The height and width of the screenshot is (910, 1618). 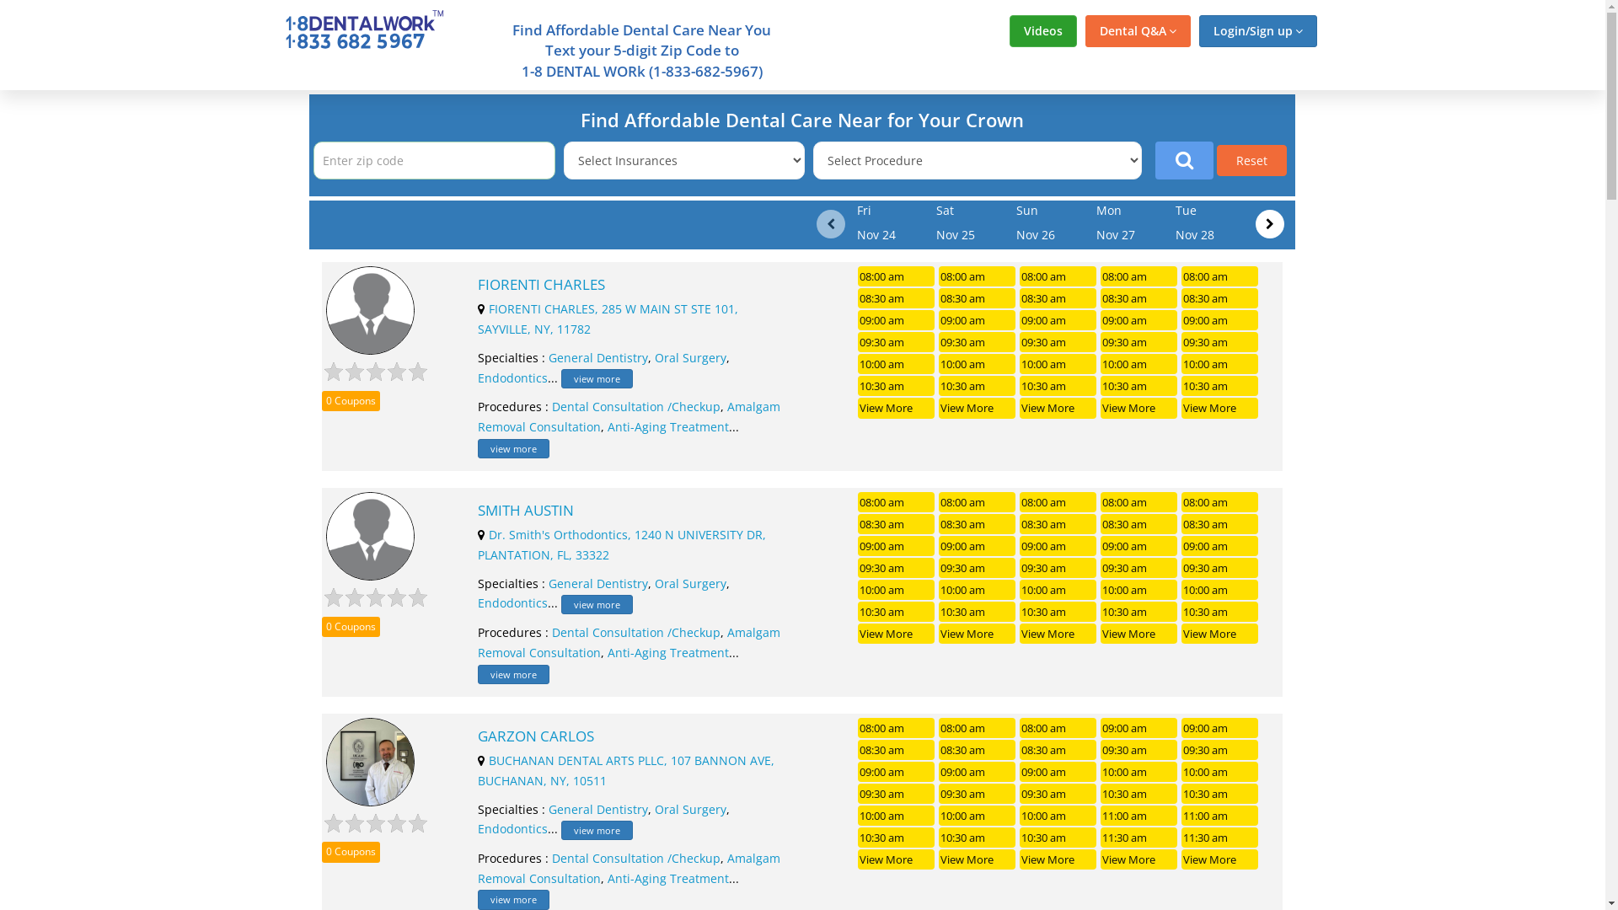 I want to click on view more, so click(x=597, y=831).